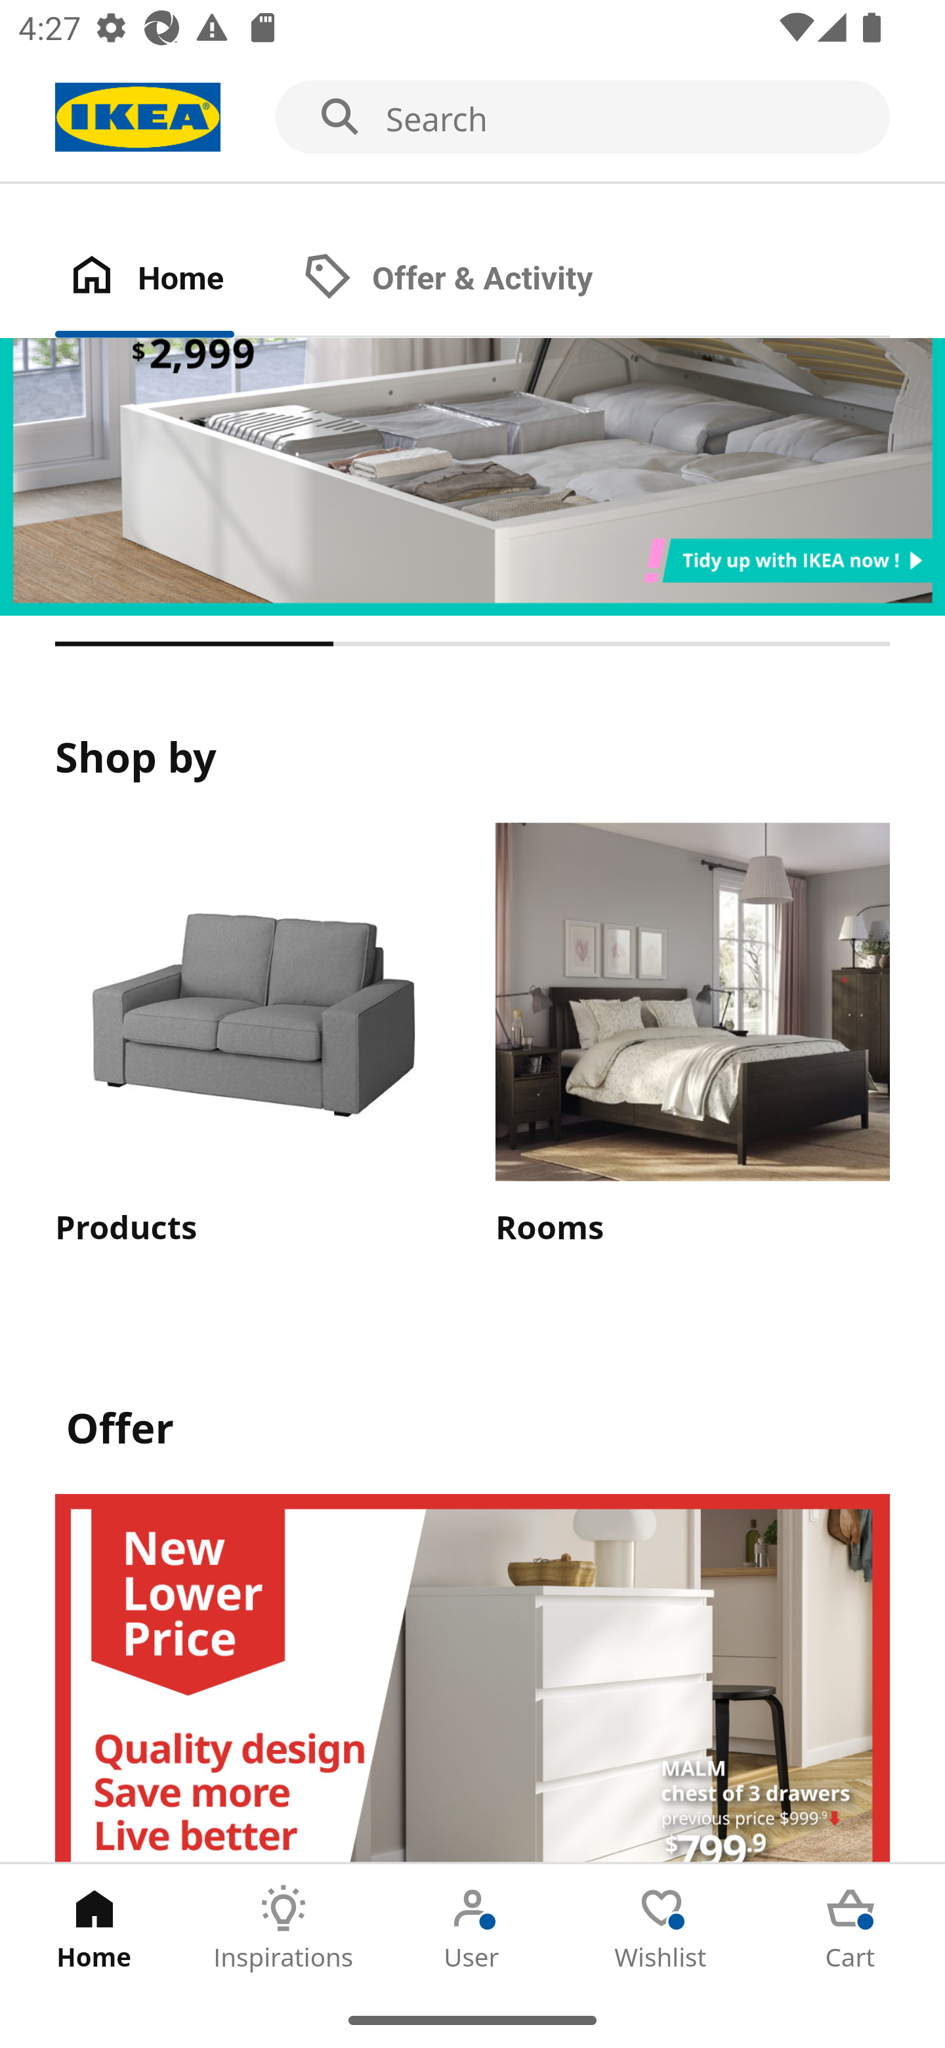 The height and width of the screenshot is (2048, 945). Describe the element at coordinates (472, 1928) in the screenshot. I see `User
Tab 3 of 5` at that location.